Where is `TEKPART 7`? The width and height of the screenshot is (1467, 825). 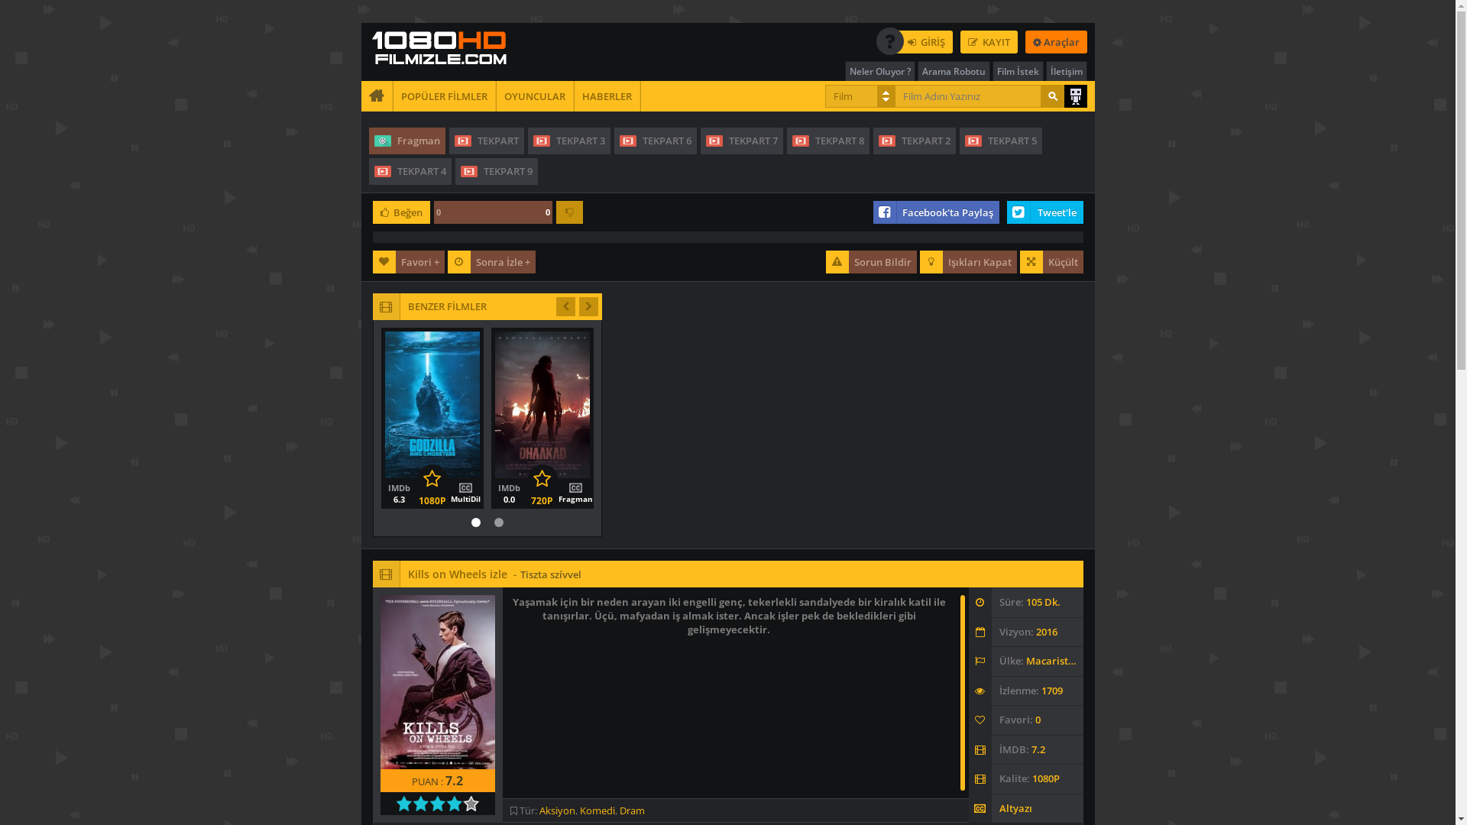
TEKPART 7 is located at coordinates (741, 141).